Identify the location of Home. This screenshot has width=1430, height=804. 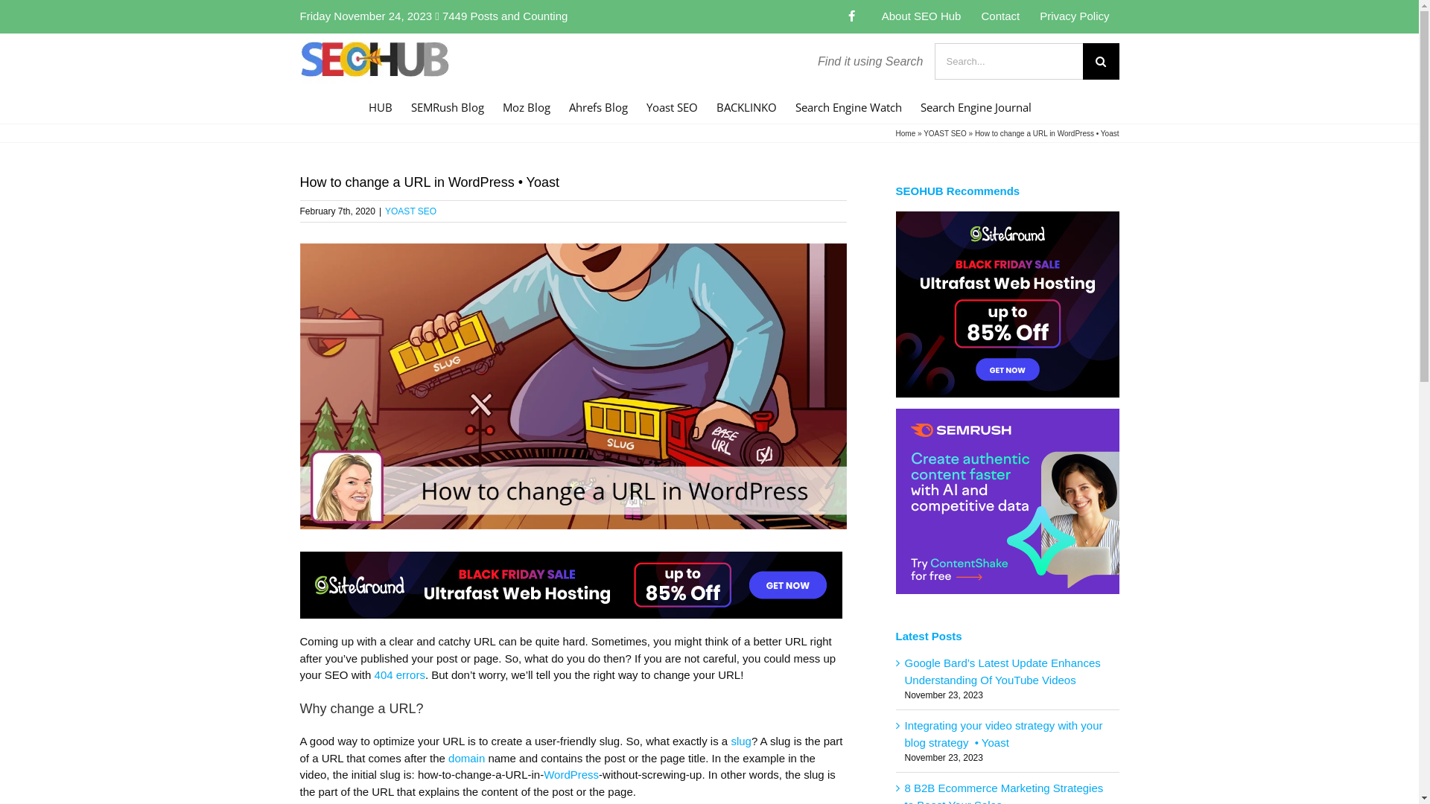
(906, 134).